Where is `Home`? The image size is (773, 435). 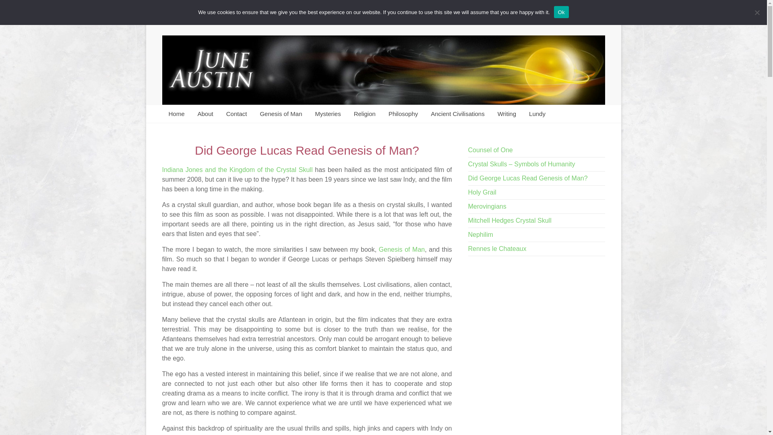 Home is located at coordinates (176, 114).